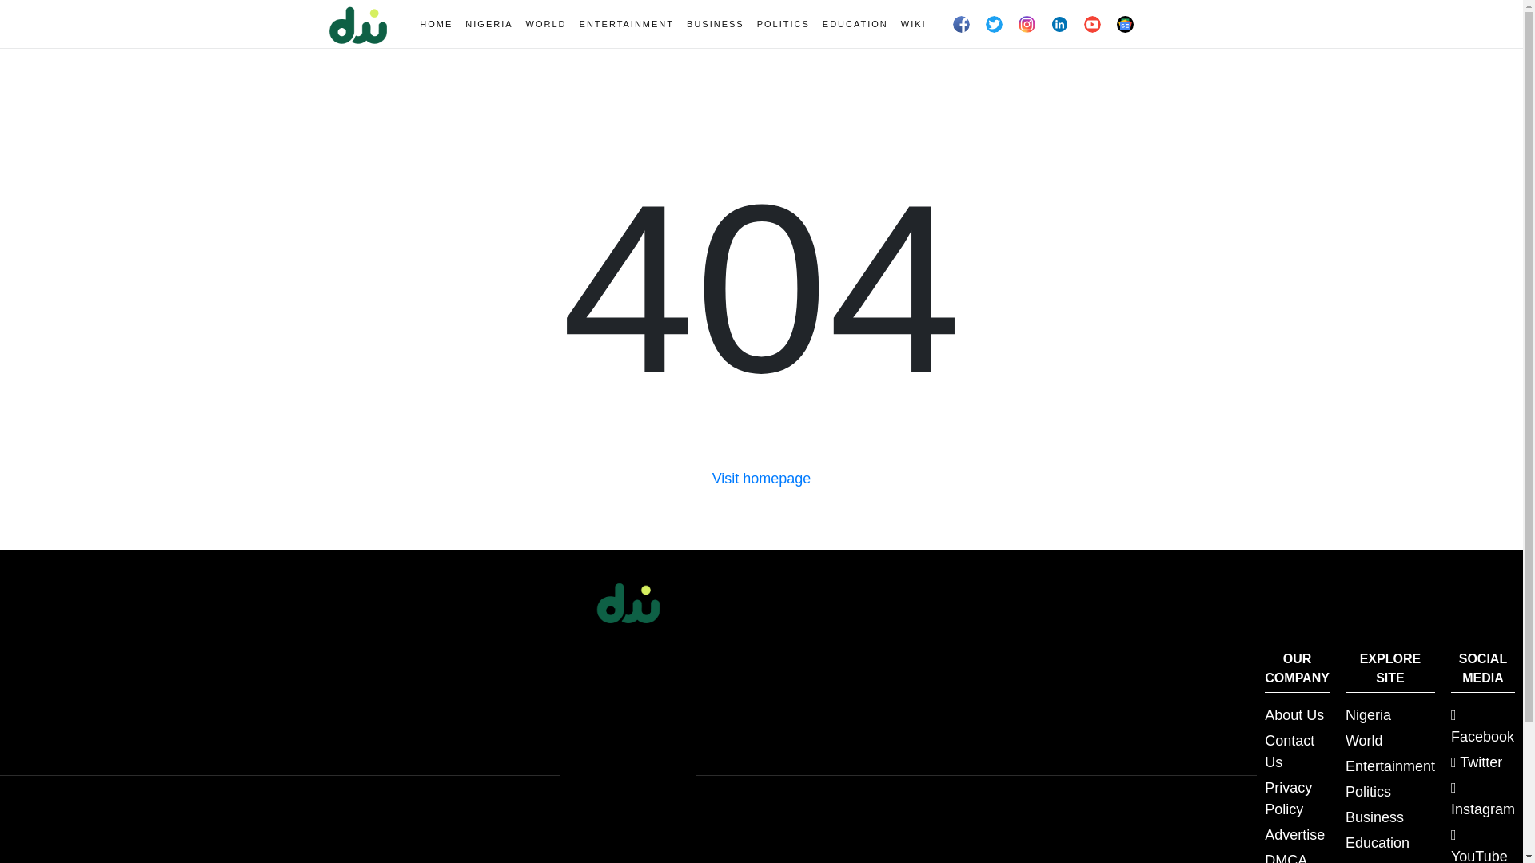  What do you see at coordinates (715, 24) in the screenshot?
I see `BUSINESS` at bounding box center [715, 24].